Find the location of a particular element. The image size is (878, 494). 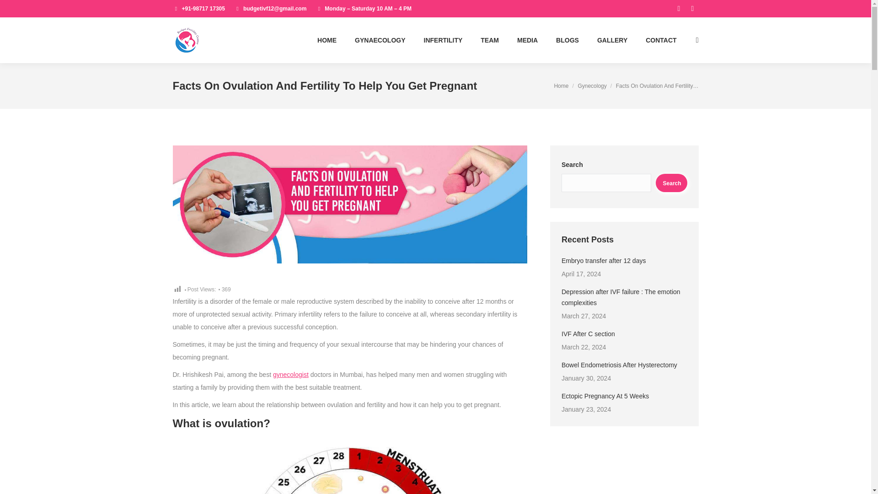

Home is located at coordinates (561, 86).